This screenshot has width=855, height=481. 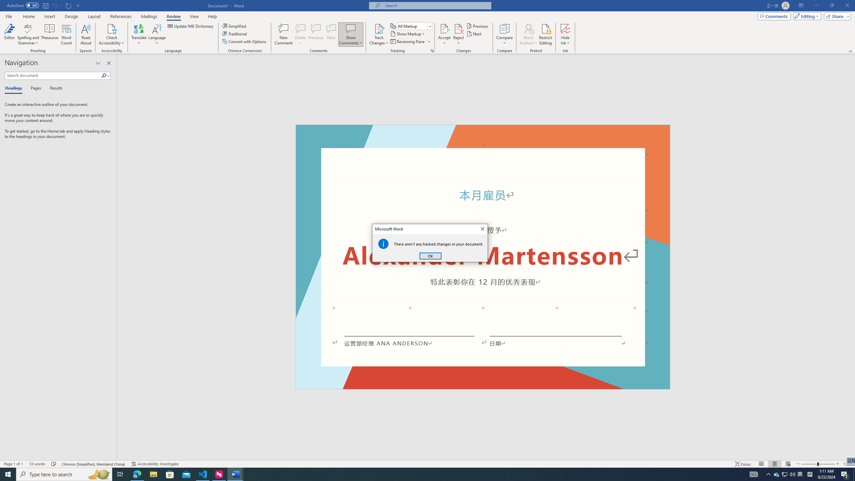 What do you see at coordinates (761, 464) in the screenshot?
I see `Read Mode` at bounding box center [761, 464].